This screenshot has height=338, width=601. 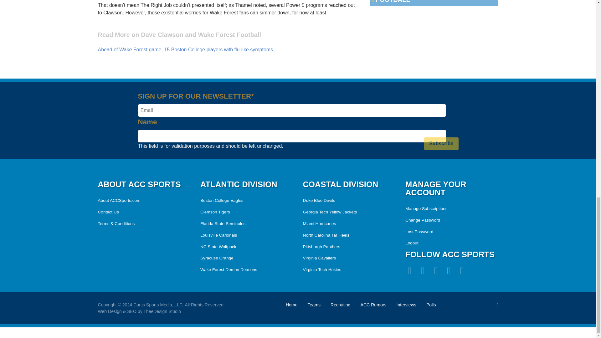 What do you see at coordinates (441, 143) in the screenshot?
I see `Subscribe` at bounding box center [441, 143].